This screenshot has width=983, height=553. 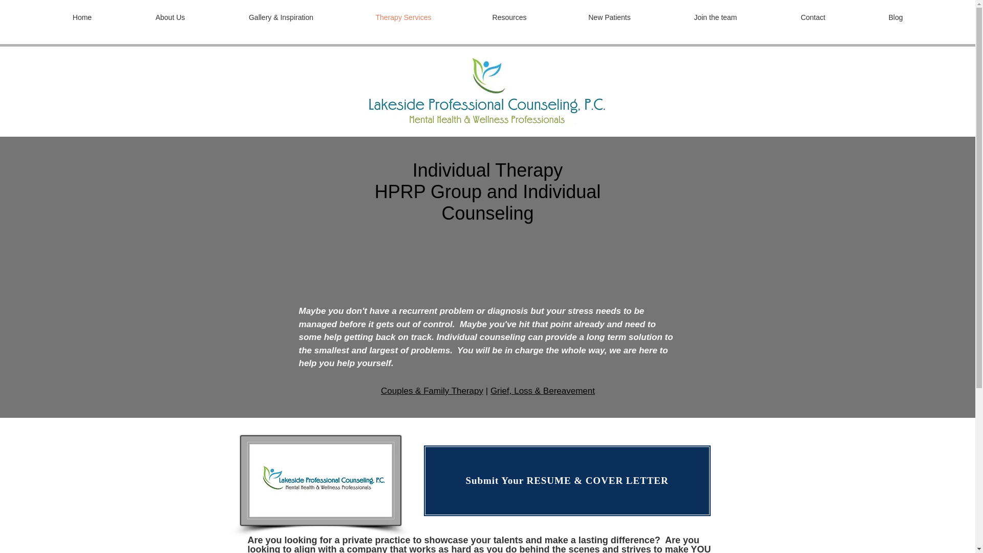 What do you see at coordinates (509, 17) in the screenshot?
I see `Resources` at bounding box center [509, 17].